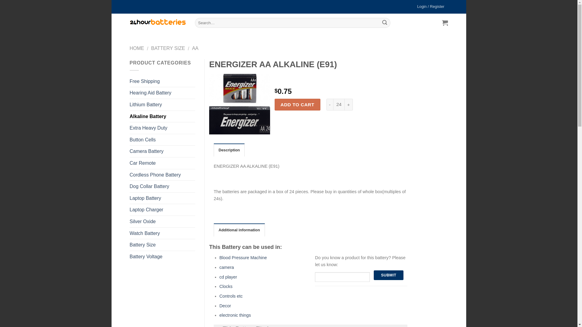 The height and width of the screenshot is (327, 582). I want to click on Qty, so click(339, 105).